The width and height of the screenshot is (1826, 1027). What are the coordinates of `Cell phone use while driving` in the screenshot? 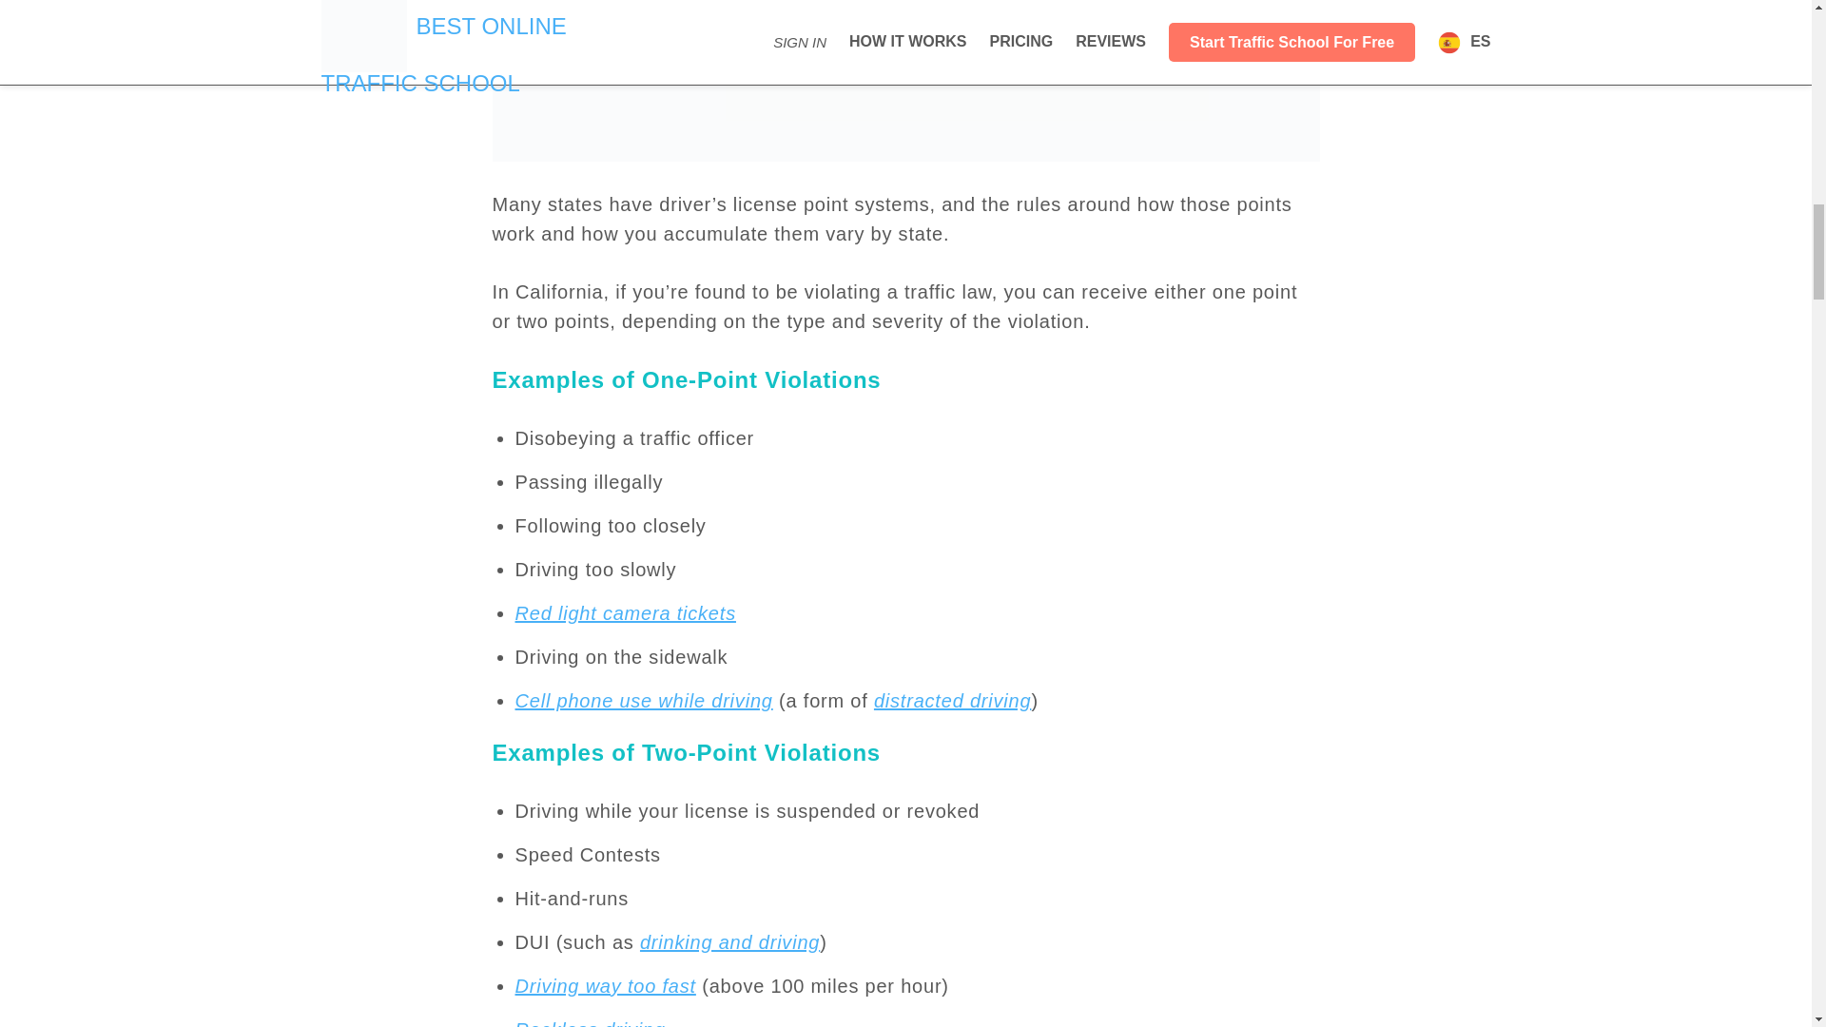 It's located at (643, 700).